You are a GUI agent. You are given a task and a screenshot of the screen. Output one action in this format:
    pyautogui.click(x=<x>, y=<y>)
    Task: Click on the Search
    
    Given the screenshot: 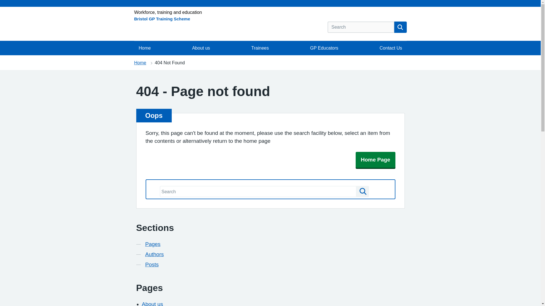 What is the action you would take?
    pyautogui.click(x=400, y=27)
    